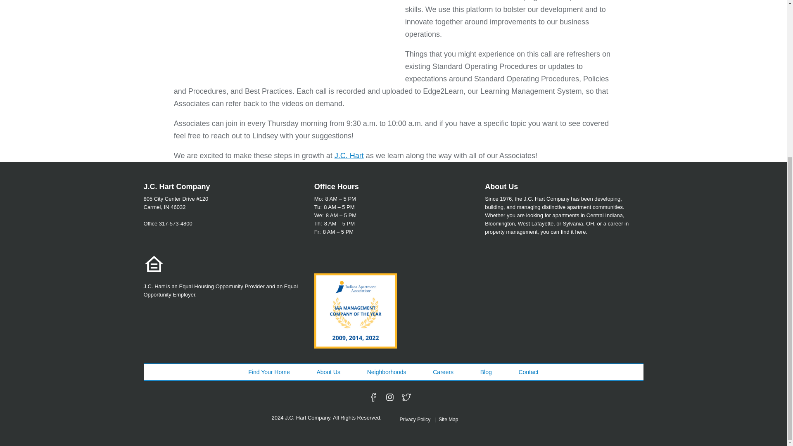 The height and width of the screenshot is (446, 793). Describe the element at coordinates (390, 397) in the screenshot. I see `Follow us on Instagram` at that location.